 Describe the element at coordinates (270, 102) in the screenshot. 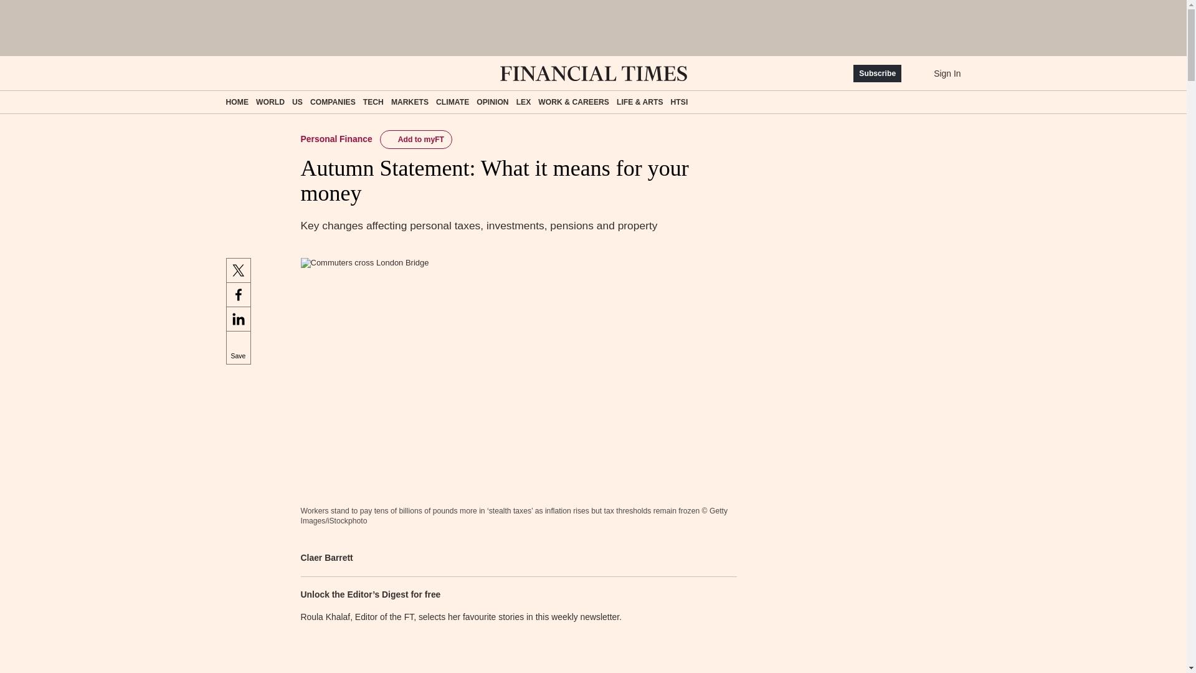

I see `WORLD` at that location.